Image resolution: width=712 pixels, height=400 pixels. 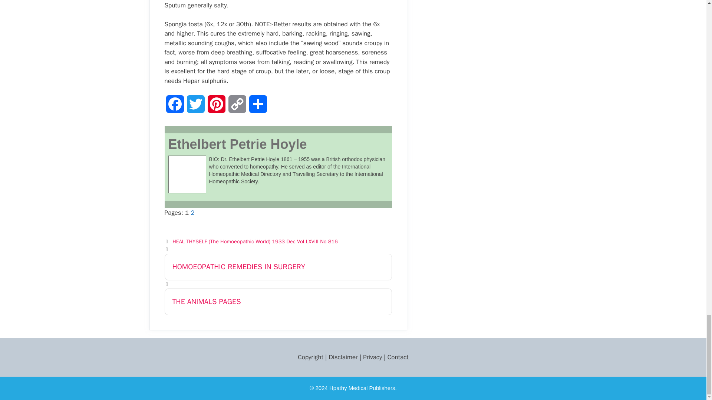 I want to click on Contact, so click(x=398, y=357).